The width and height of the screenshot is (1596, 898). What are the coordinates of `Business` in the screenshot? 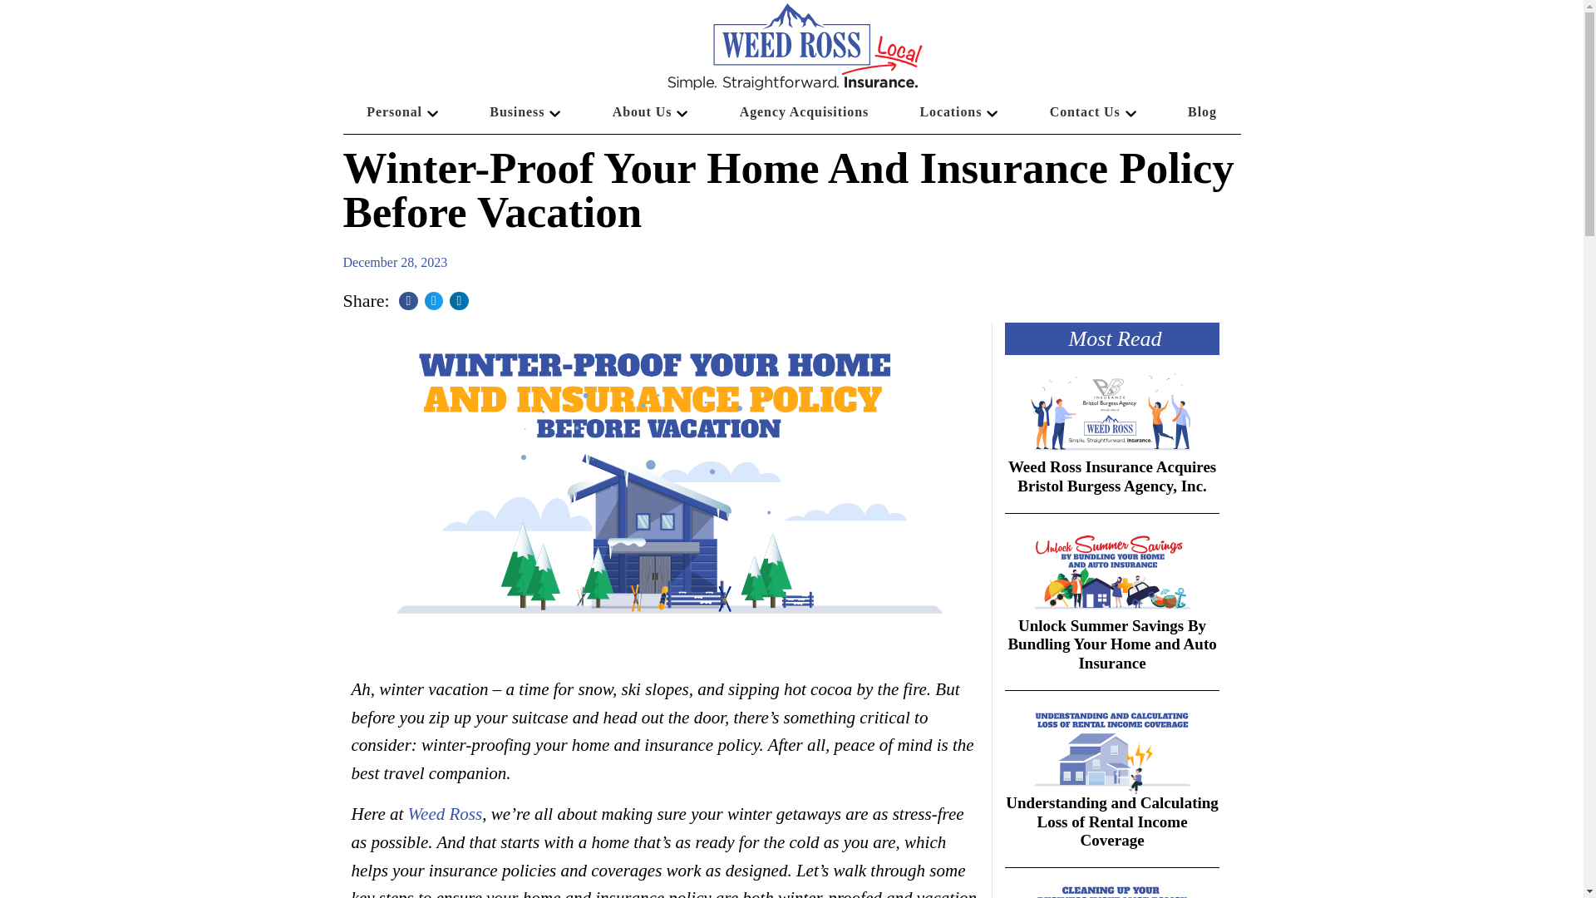 It's located at (525, 111).